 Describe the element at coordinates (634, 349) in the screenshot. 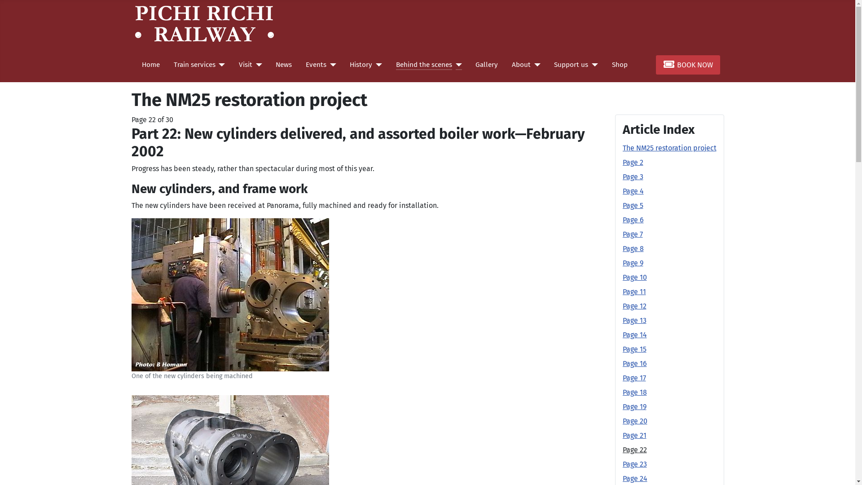

I see `Page 15` at that location.